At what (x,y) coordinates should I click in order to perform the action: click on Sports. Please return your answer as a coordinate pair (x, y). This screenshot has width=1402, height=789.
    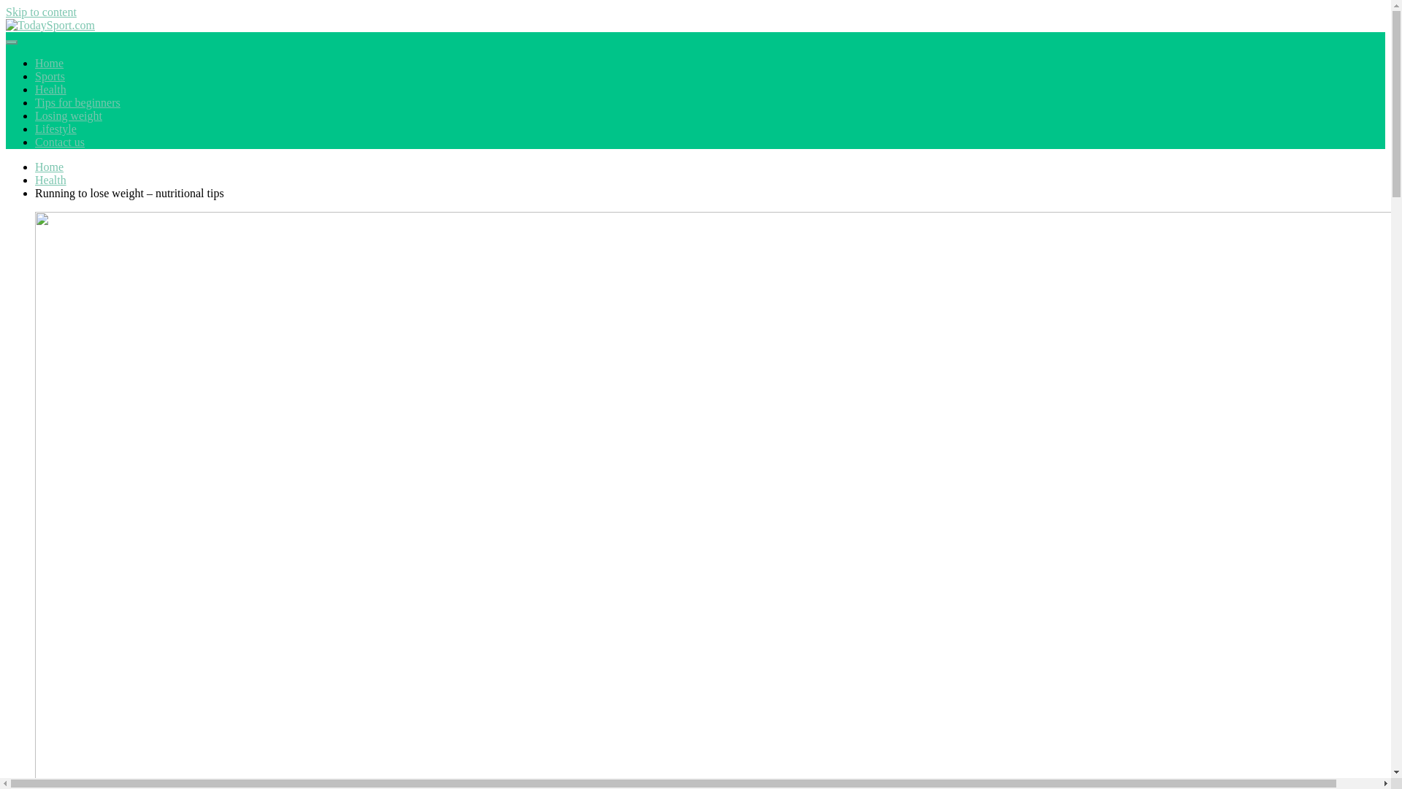
    Looking at the image, I should click on (50, 76).